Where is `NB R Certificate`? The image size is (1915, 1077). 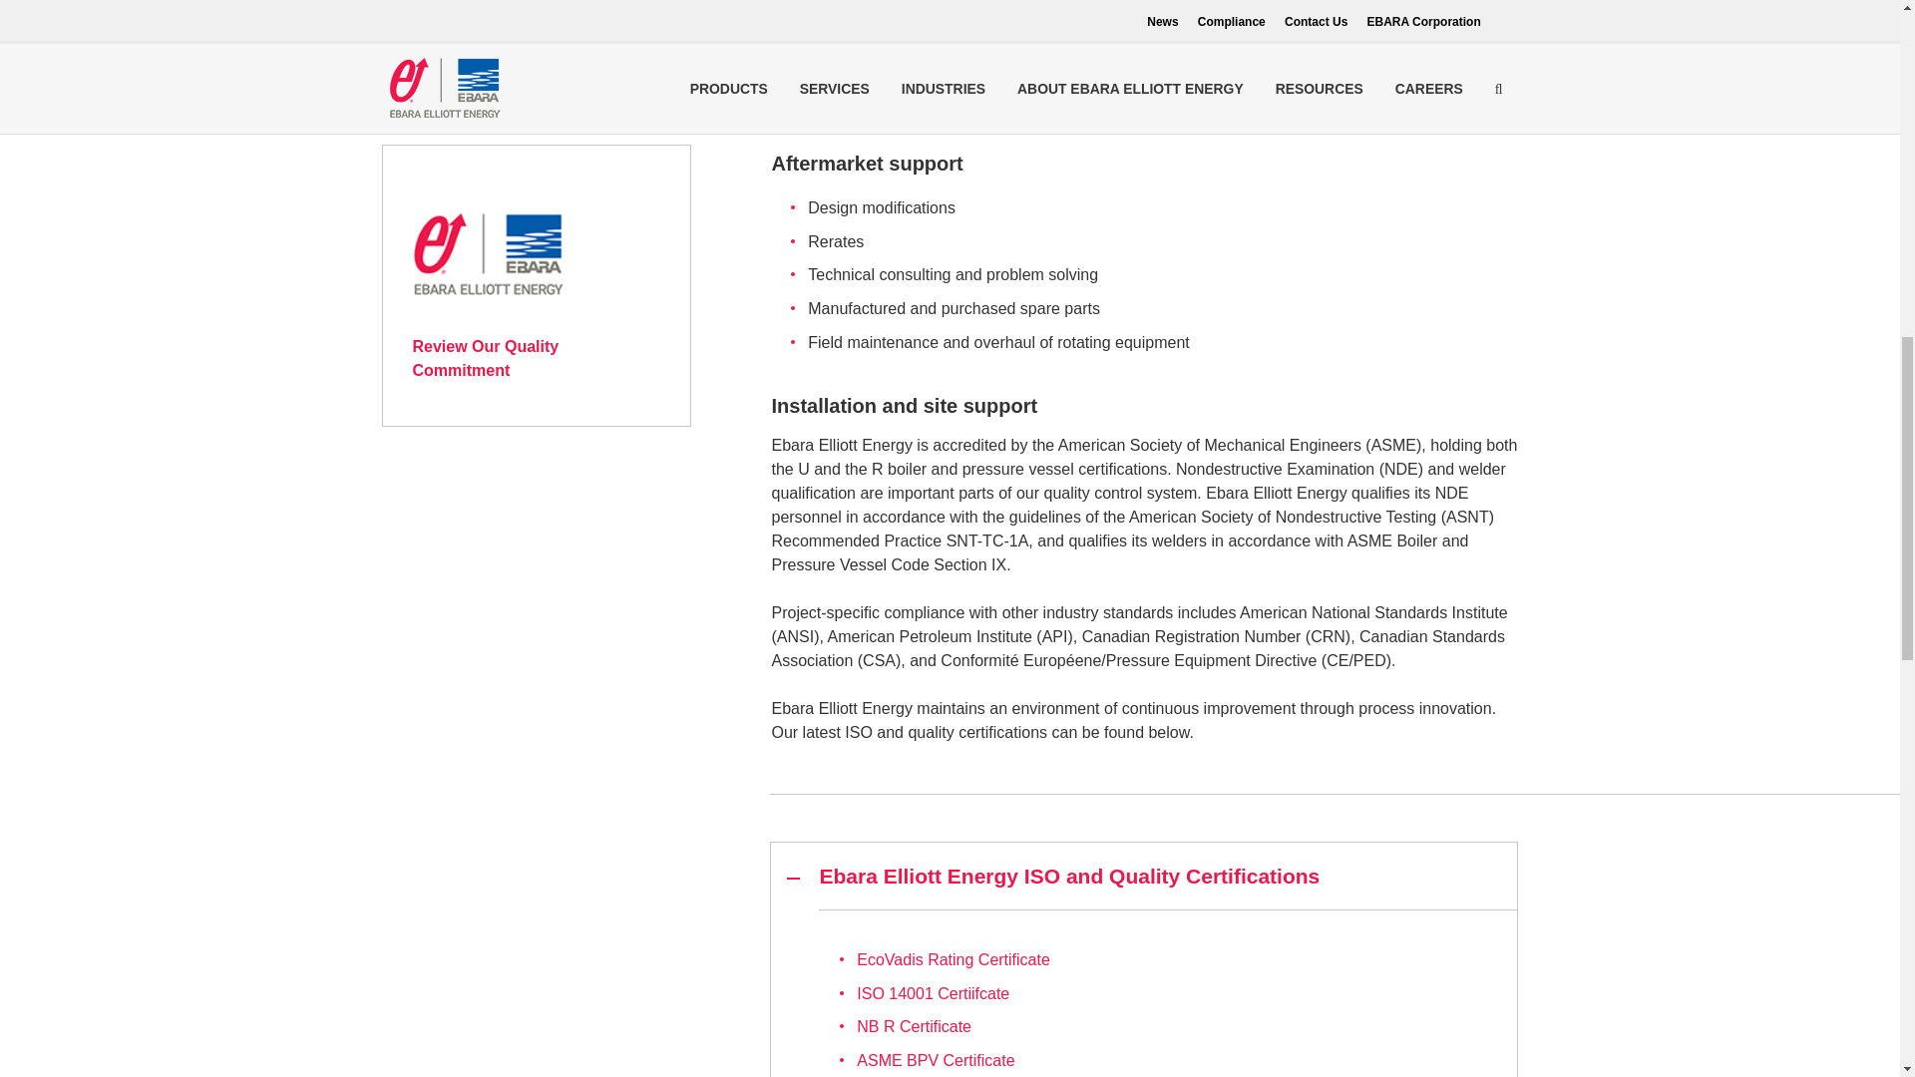 NB R Certificate is located at coordinates (914, 1025).